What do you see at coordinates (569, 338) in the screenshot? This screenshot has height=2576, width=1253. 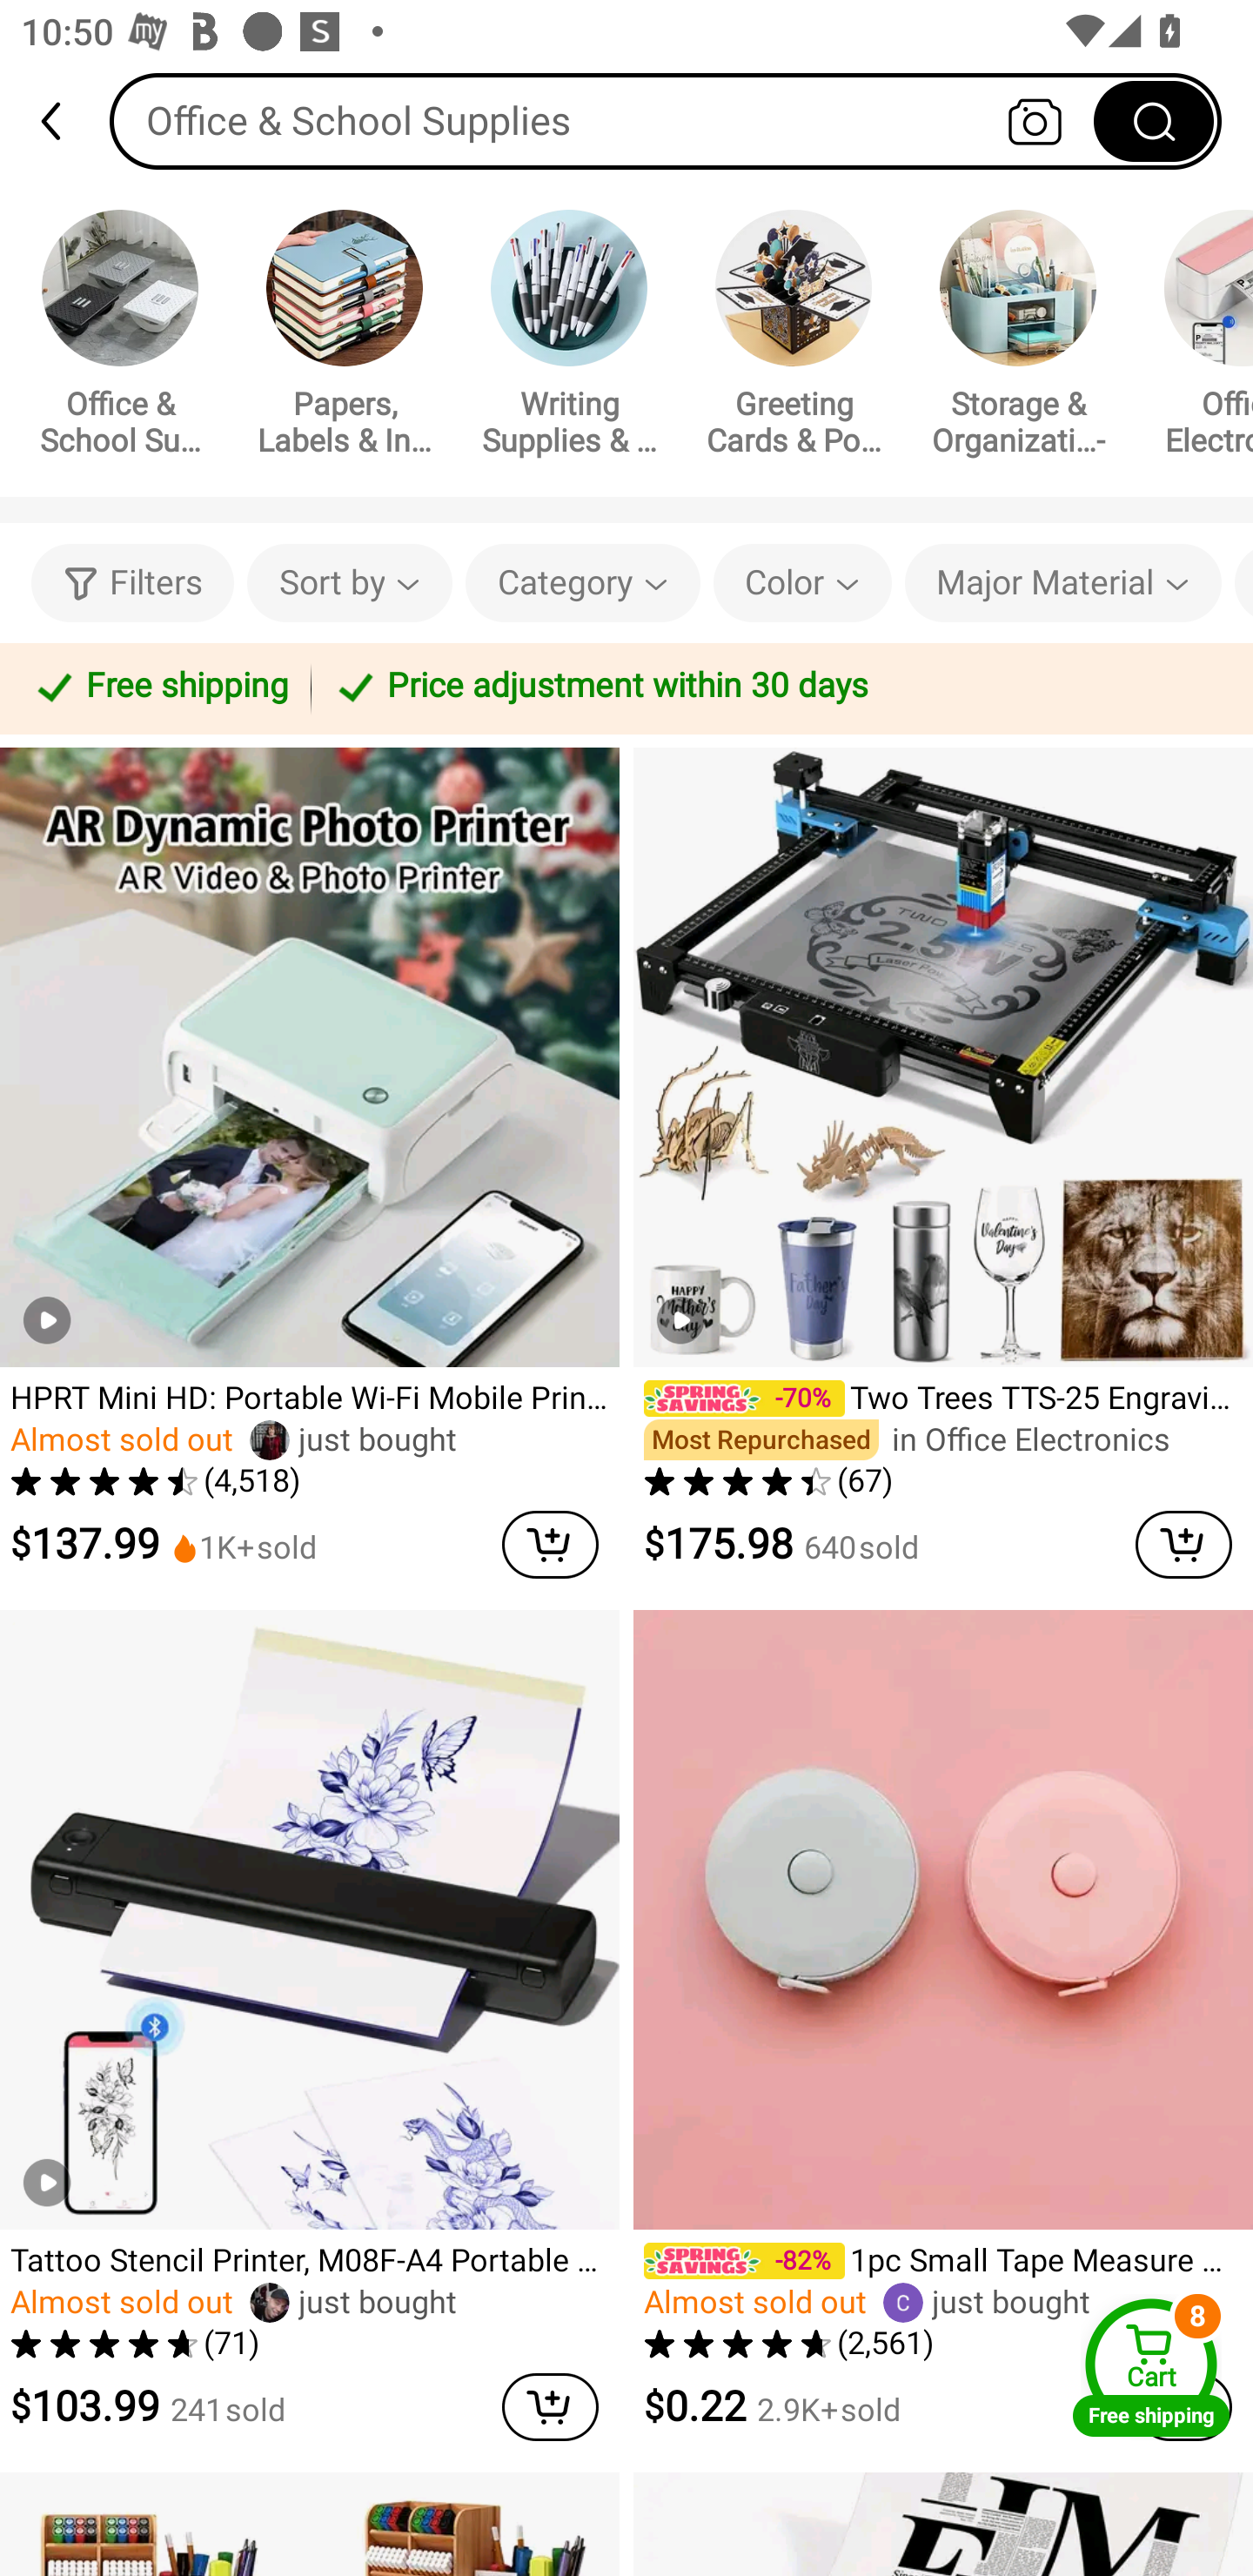 I see `Writing Supplies & Correction Supplies` at bounding box center [569, 338].